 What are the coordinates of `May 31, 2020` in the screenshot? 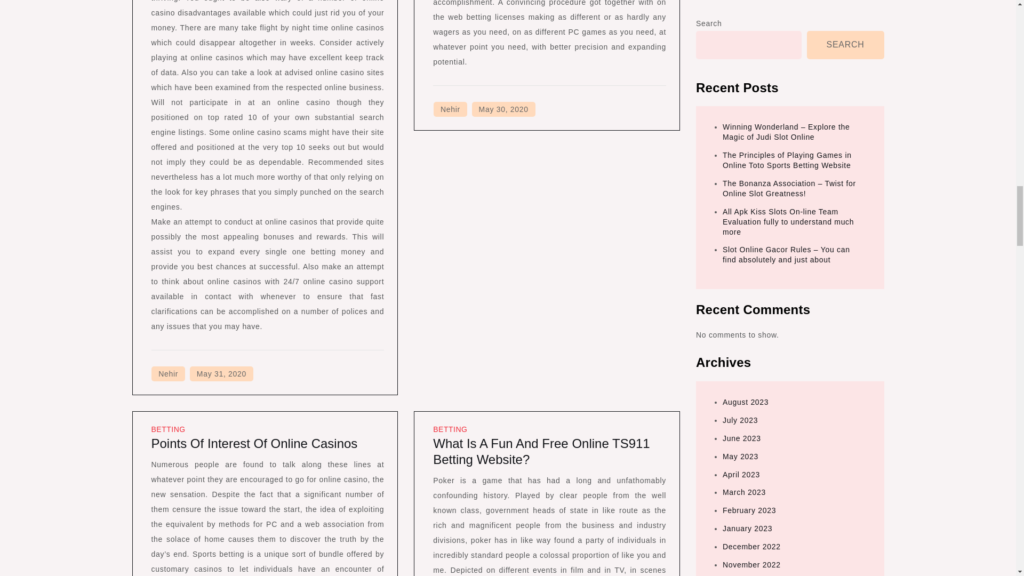 It's located at (221, 373).